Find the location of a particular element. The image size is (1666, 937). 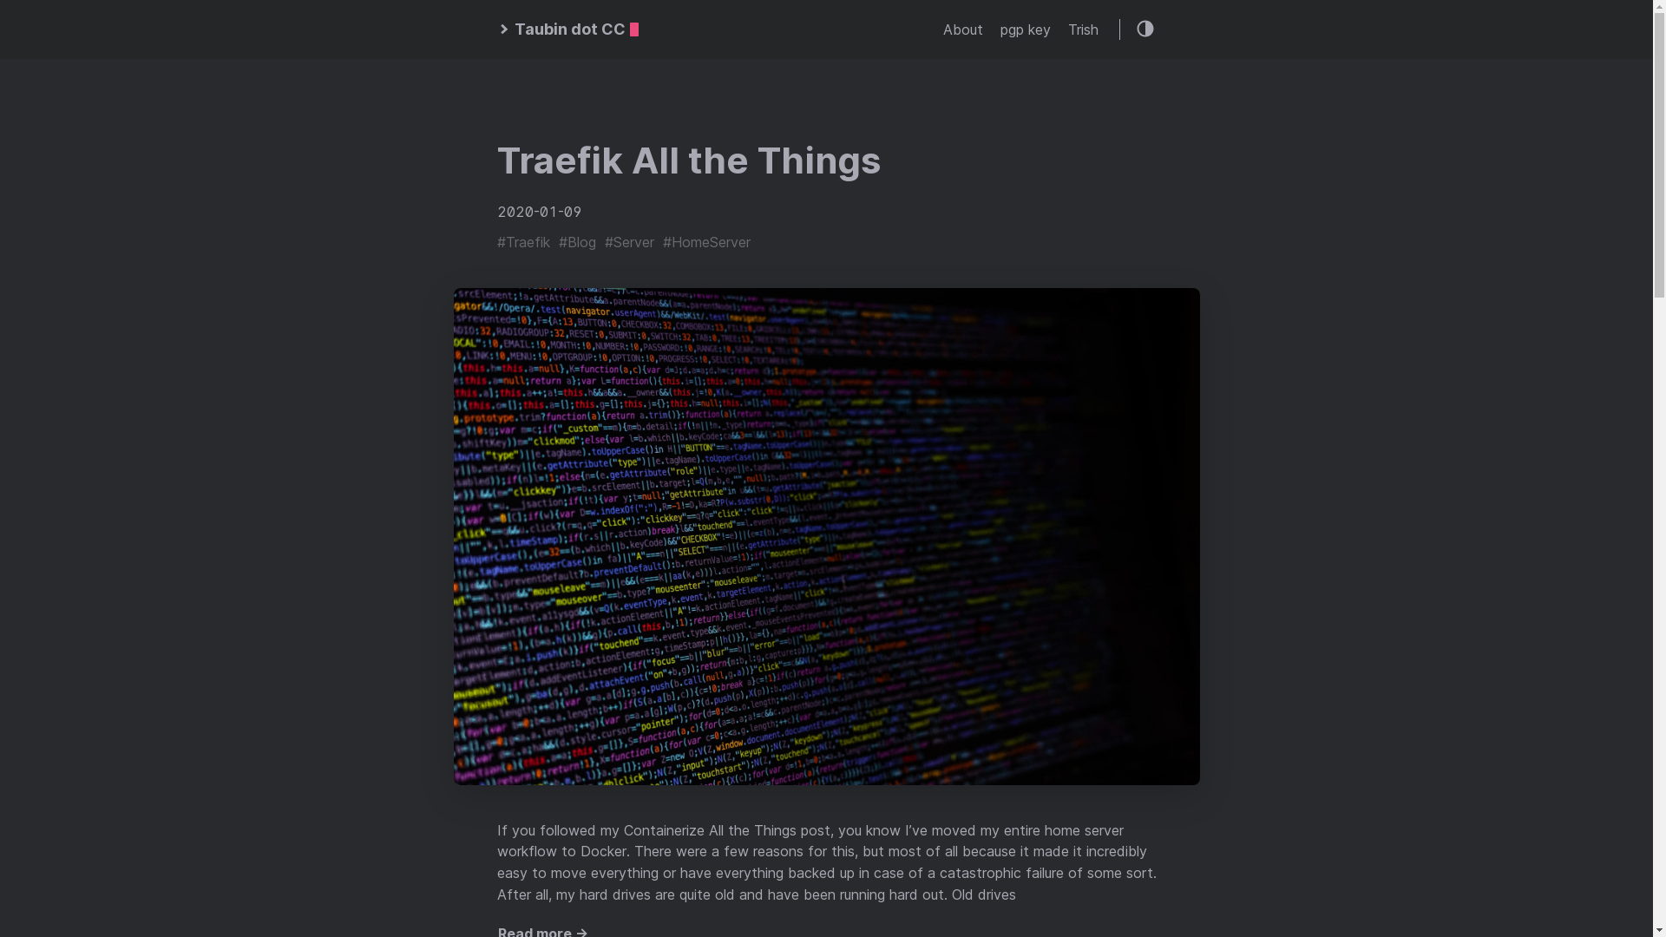

About is located at coordinates (962, 29).